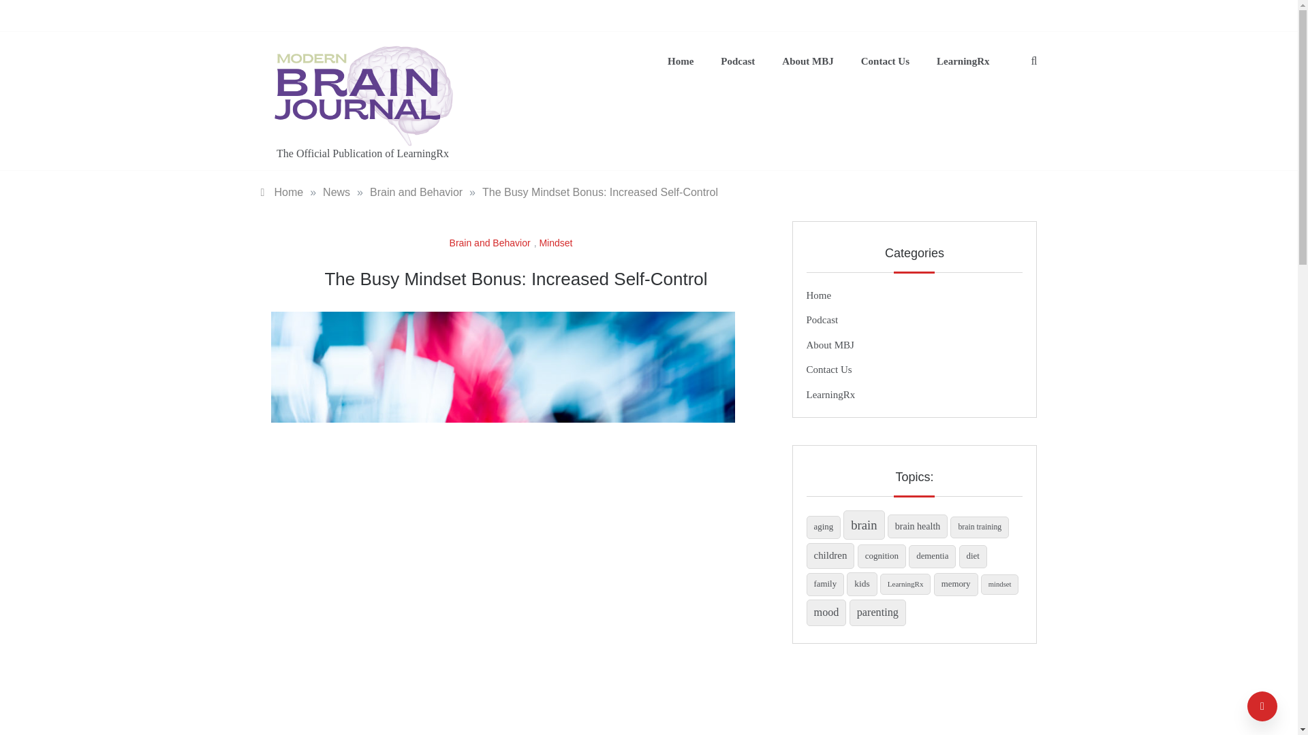 The image size is (1308, 735). What do you see at coordinates (416, 192) in the screenshot?
I see `Brain and Behavior` at bounding box center [416, 192].